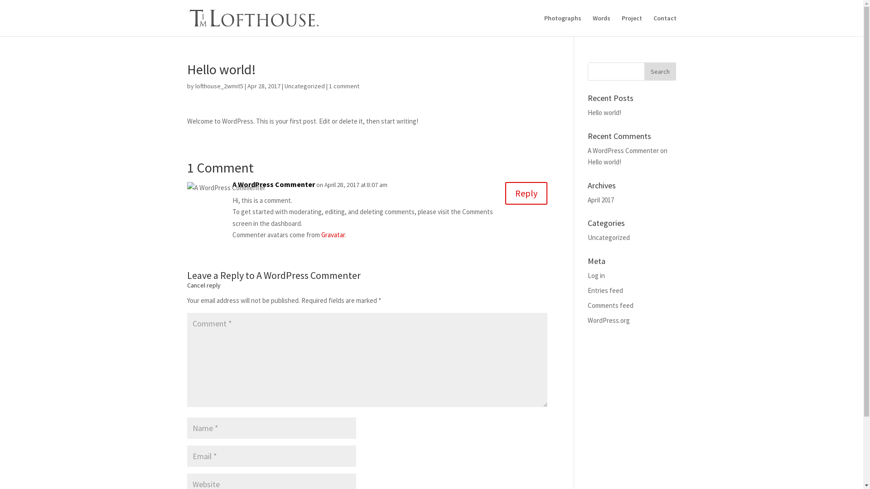 This screenshot has width=870, height=489. Describe the element at coordinates (623, 150) in the screenshot. I see `A WordPress Commenter` at that location.